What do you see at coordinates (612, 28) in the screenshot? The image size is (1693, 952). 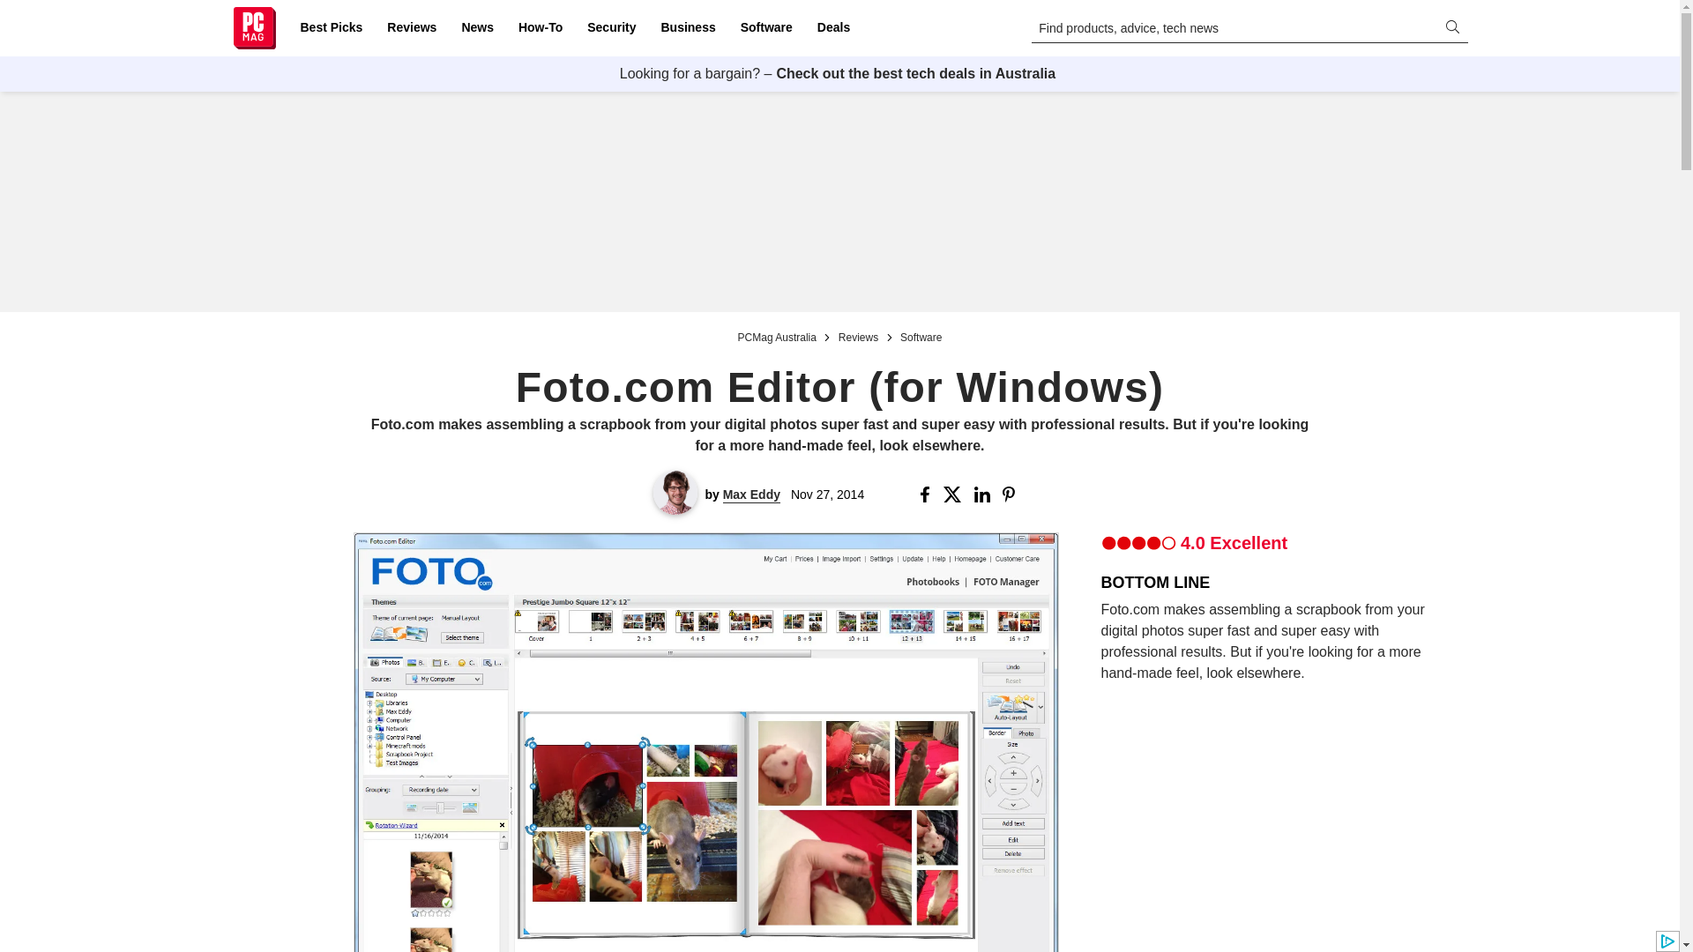 I see `Security` at bounding box center [612, 28].